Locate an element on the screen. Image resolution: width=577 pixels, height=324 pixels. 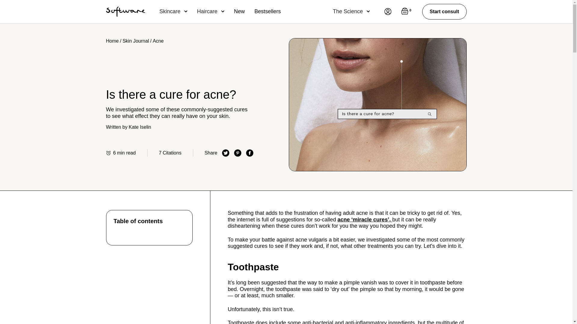
Acne is located at coordinates (158, 41).